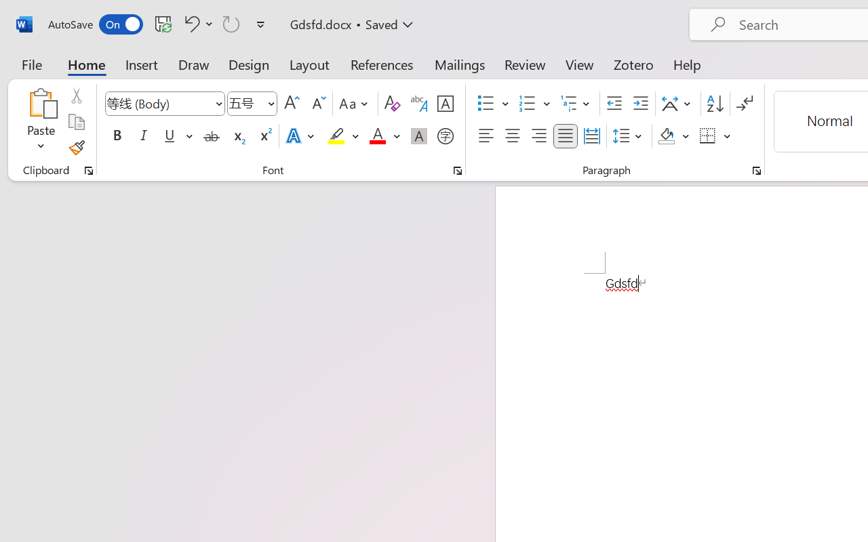 The image size is (868, 542). What do you see at coordinates (292, 104) in the screenshot?
I see `Grow Font` at bounding box center [292, 104].